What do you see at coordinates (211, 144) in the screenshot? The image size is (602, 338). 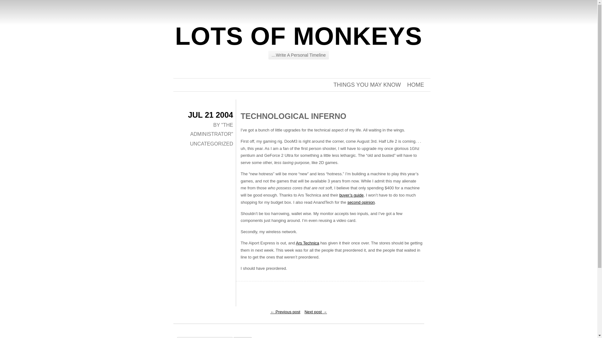 I see `UNCATEGORIZED` at bounding box center [211, 144].